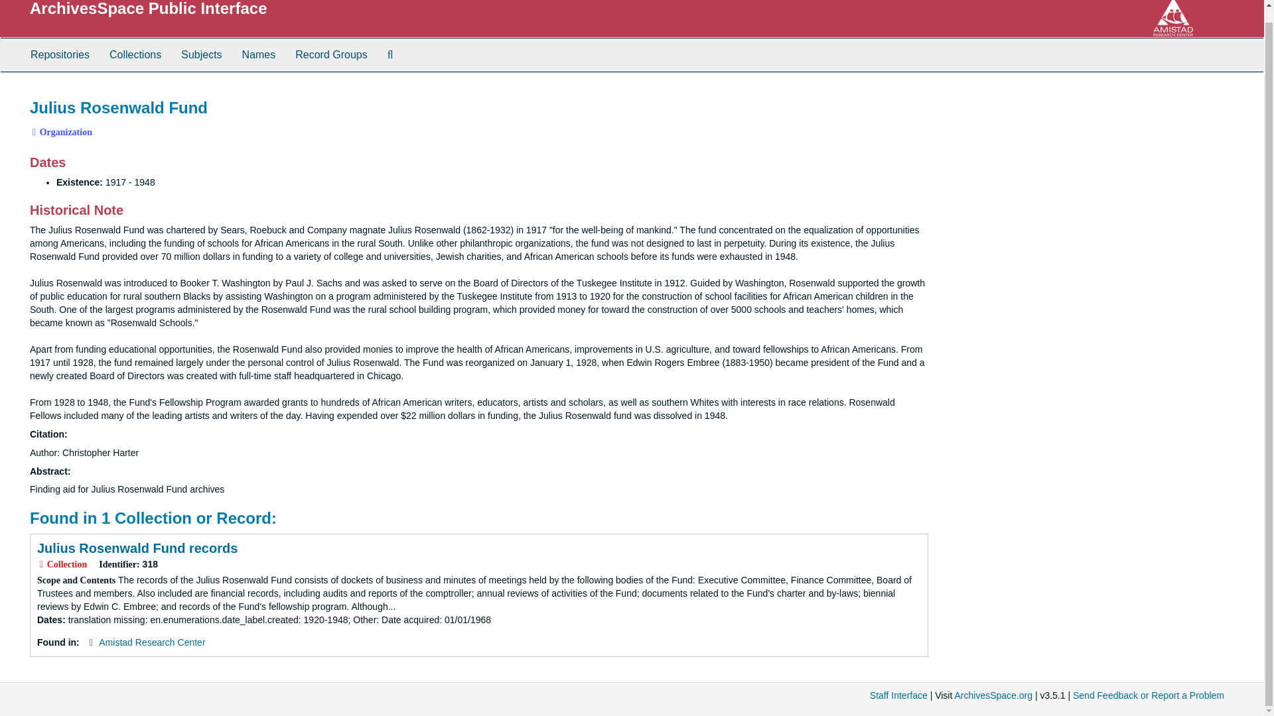  What do you see at coordinates (149, 8) in the screenshot?
I see `ArchivesSpace Public Interface` at bounding box center [149, 8].